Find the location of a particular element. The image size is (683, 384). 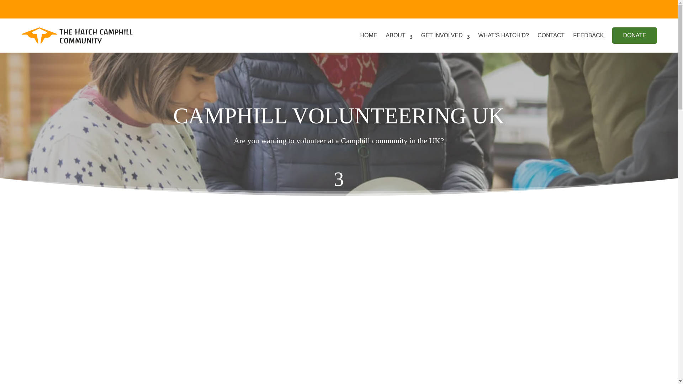

CONTACT is located at coordinates (551, 36).